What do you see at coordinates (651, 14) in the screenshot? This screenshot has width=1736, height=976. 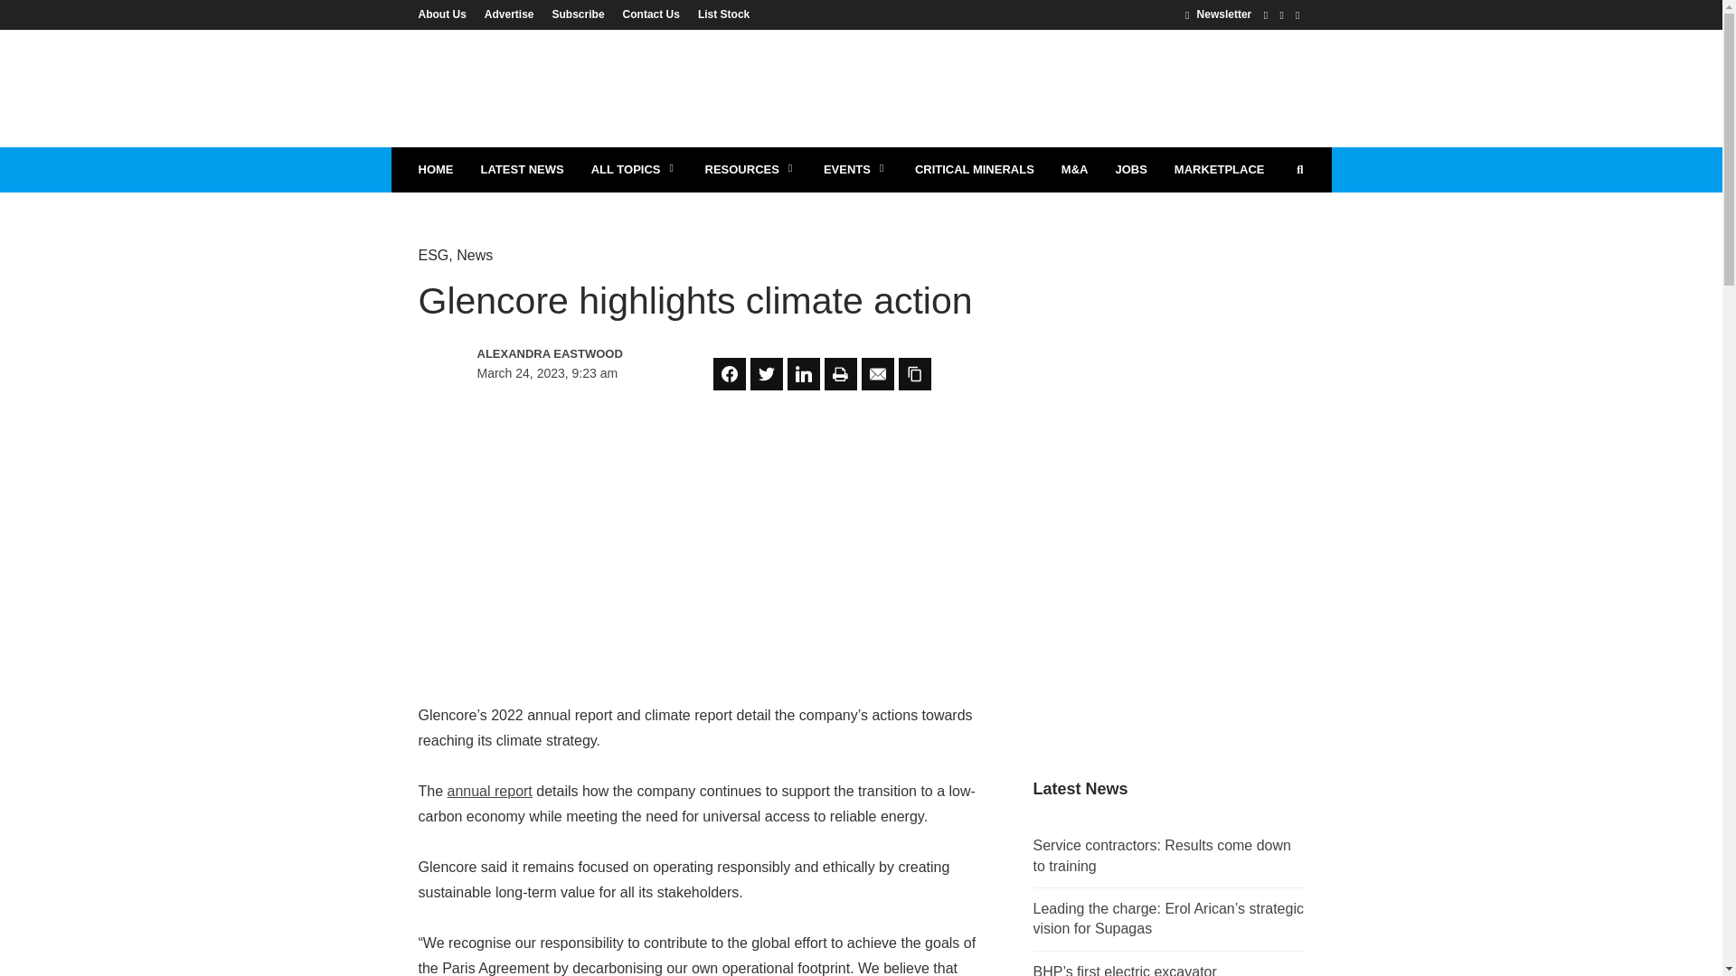 I see `Contact Us` at bounding box center [651, 14].